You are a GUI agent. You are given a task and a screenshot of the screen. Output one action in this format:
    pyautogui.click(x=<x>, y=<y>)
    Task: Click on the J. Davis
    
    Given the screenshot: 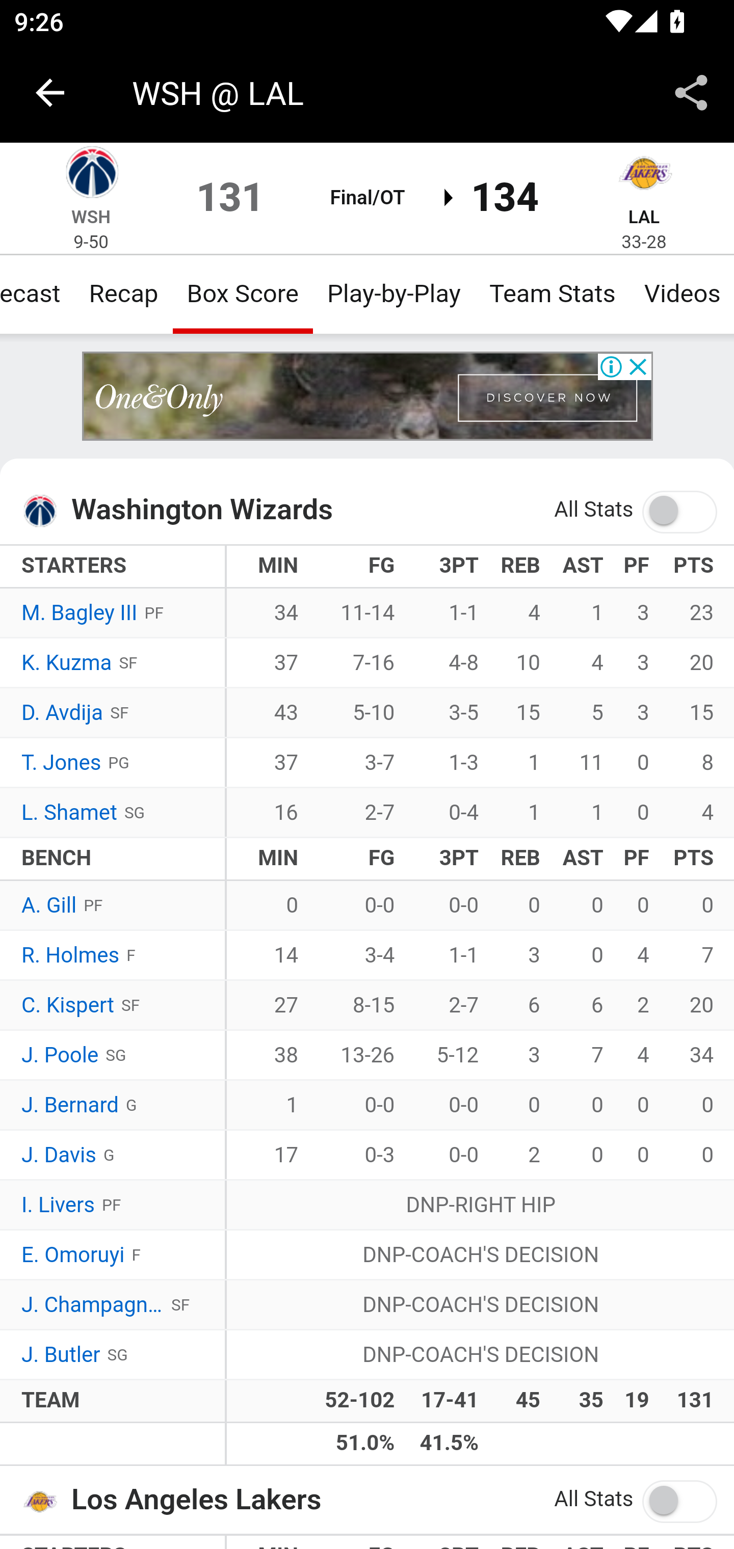 What is the action you would take?
    pyautogui.click(x=59, y=1156)
    